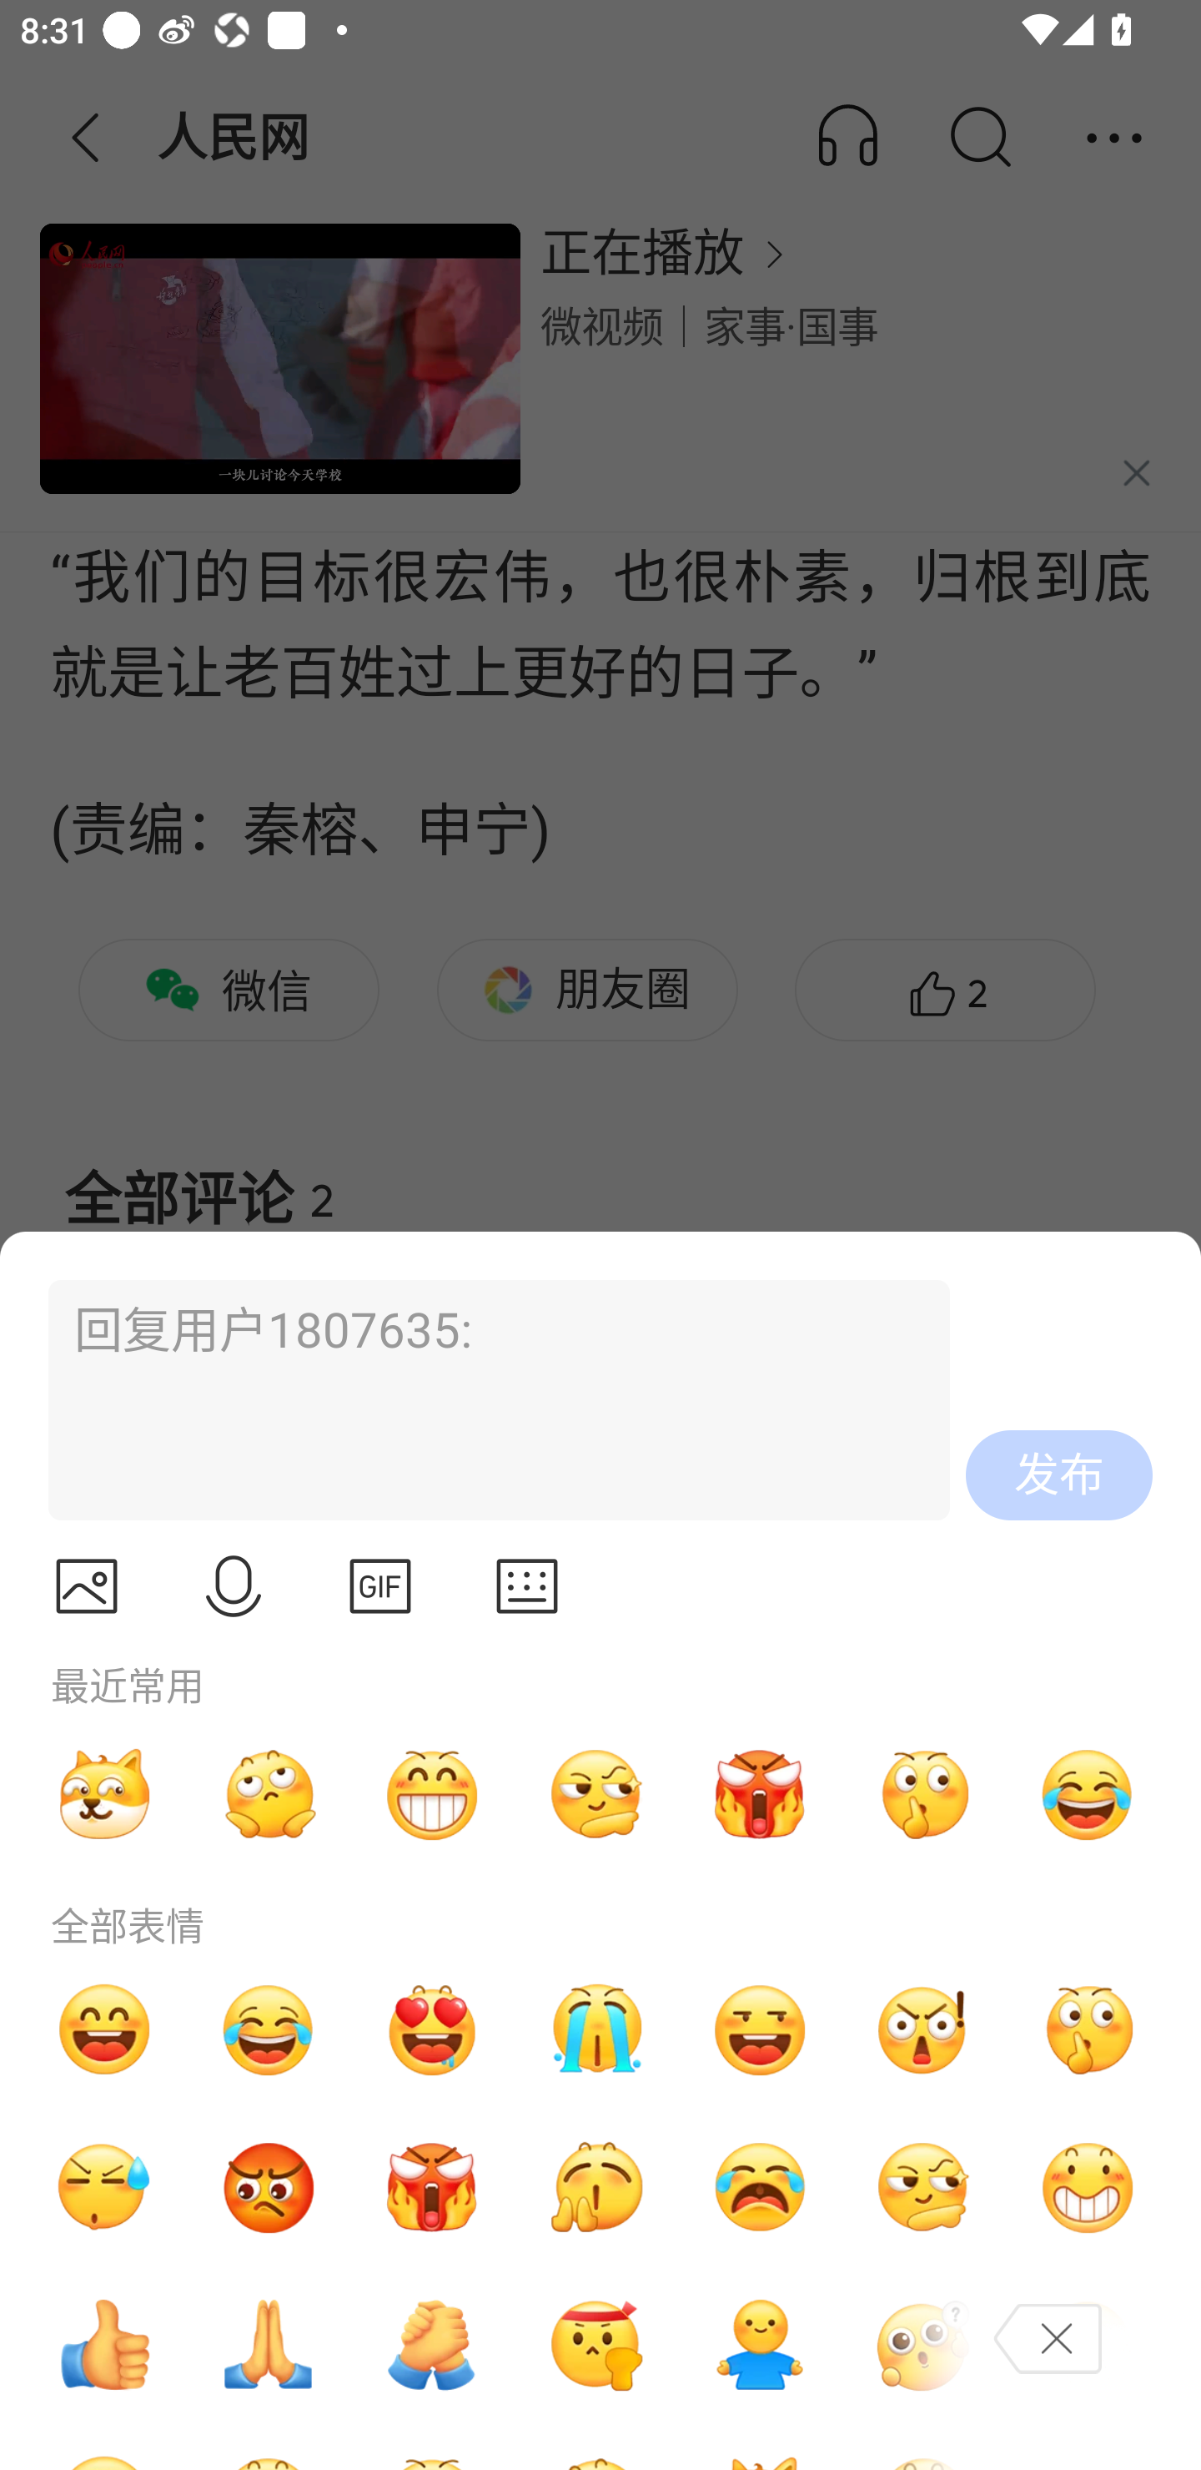 The image size is (1201, 2470). I want to click on 回复用户1807635:, so click(486, 1400).